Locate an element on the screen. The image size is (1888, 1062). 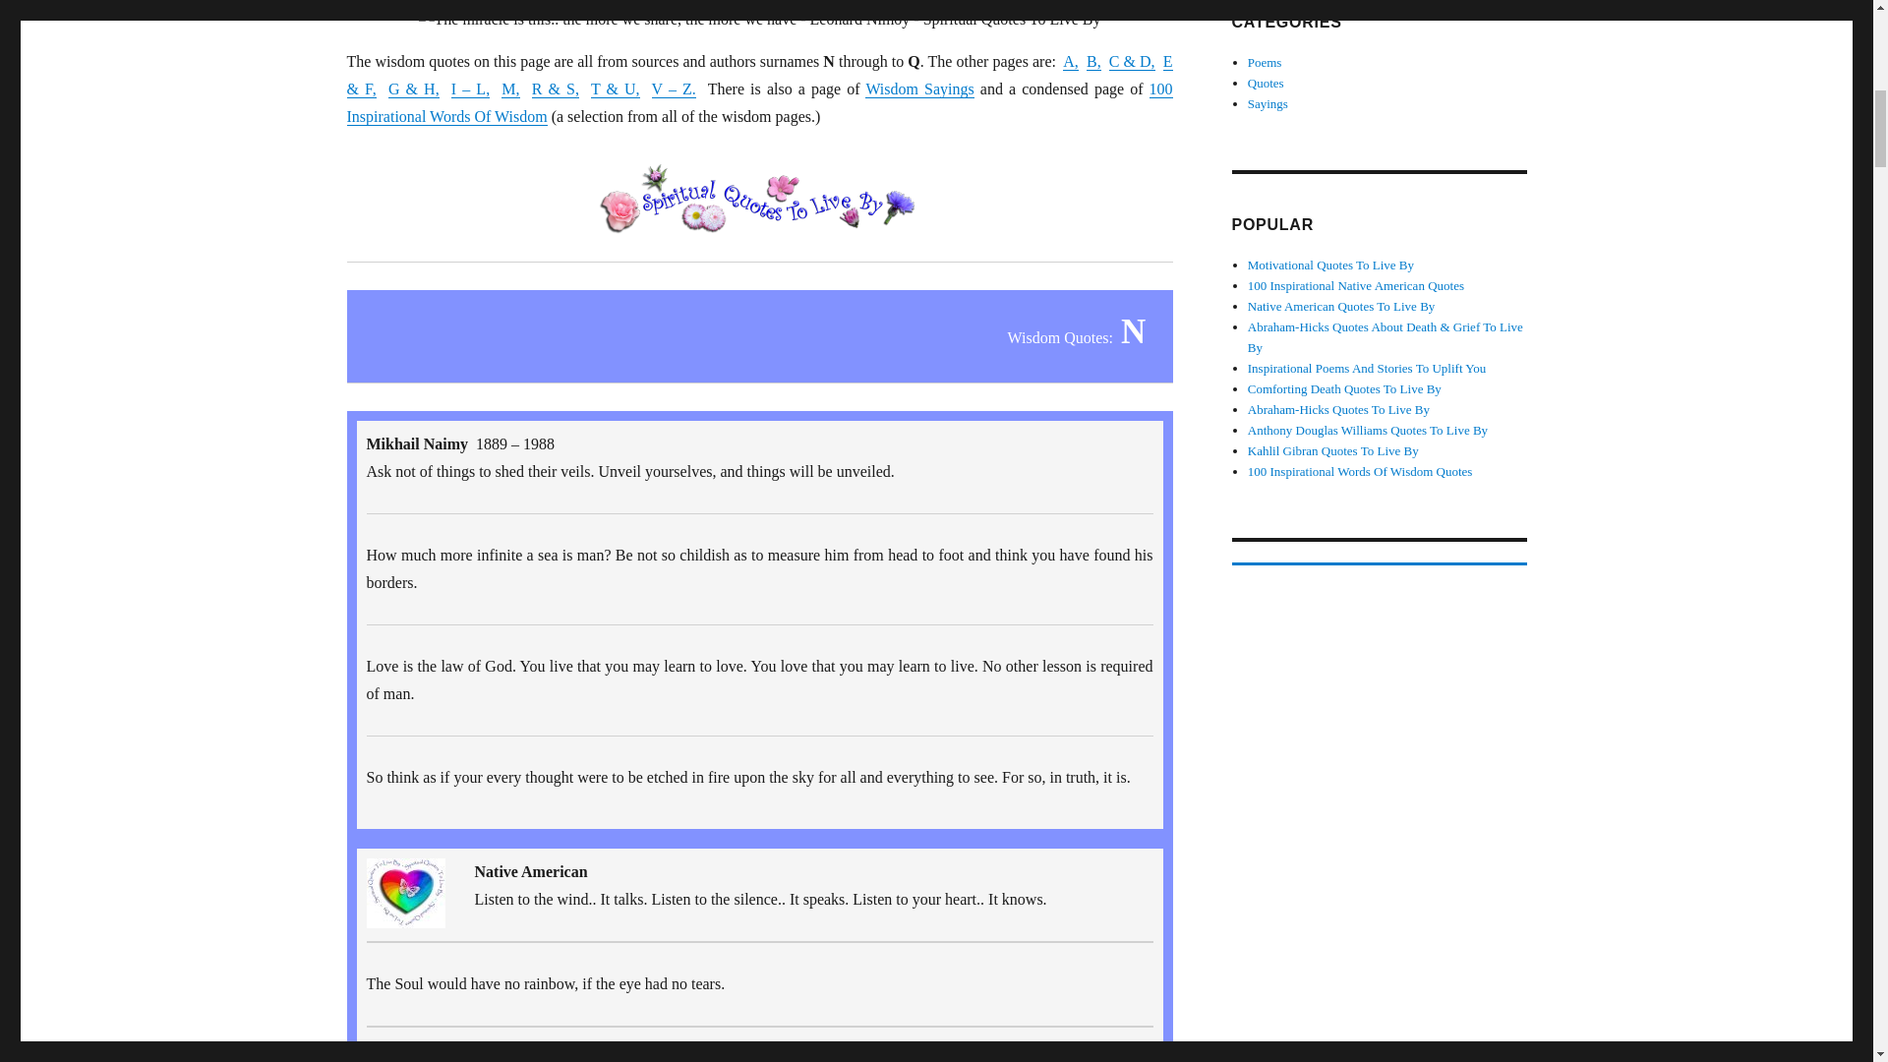
Spiritual Quotes To Live By is located at coordinates (759, 202).